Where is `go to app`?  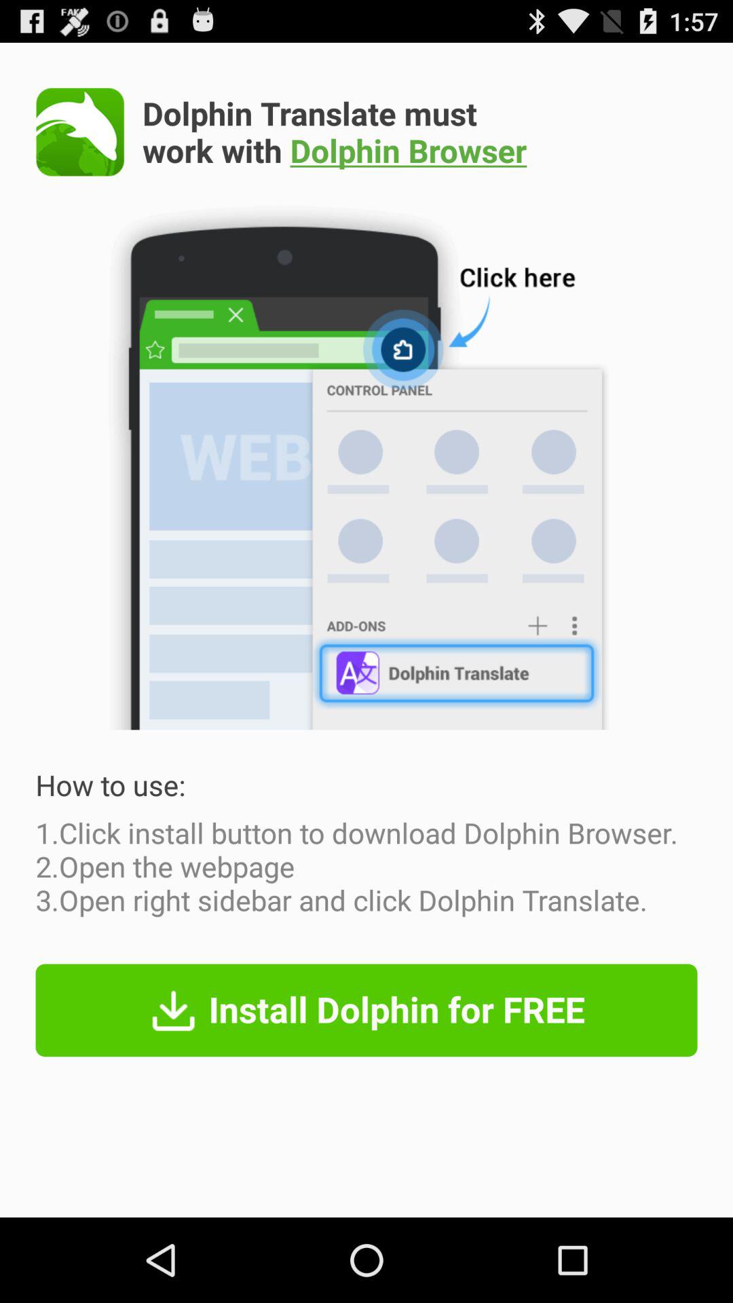
go to app is located at coordinates (80, 132).